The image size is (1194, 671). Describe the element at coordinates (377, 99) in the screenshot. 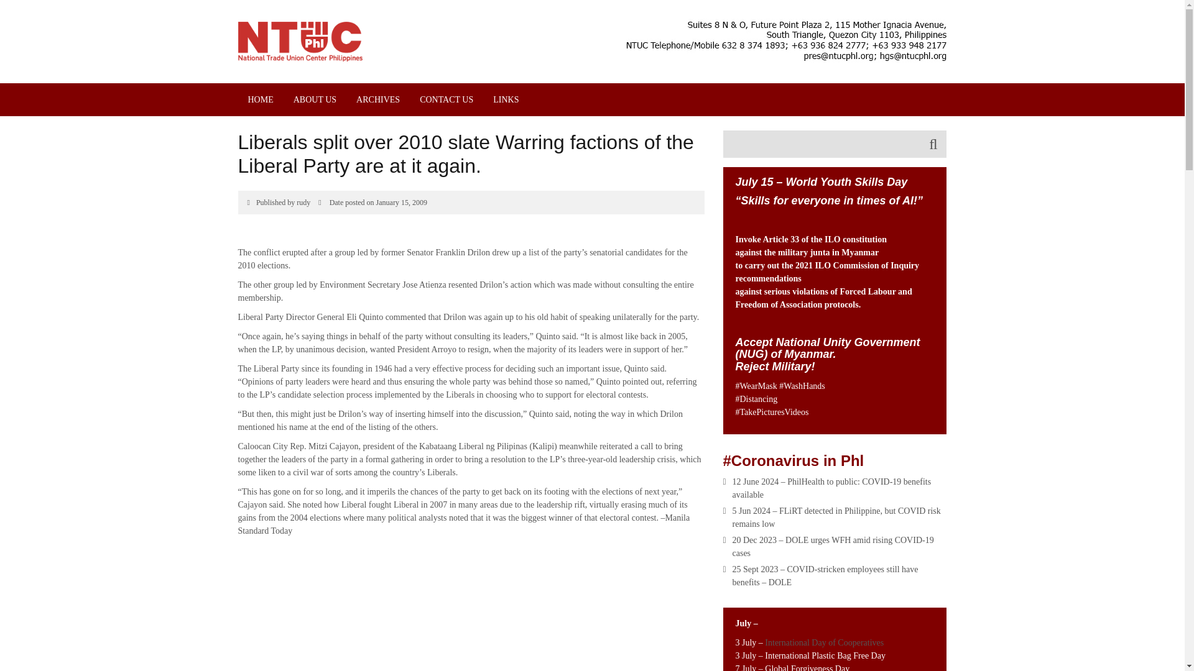

I see `ARCHIVES` at that location.